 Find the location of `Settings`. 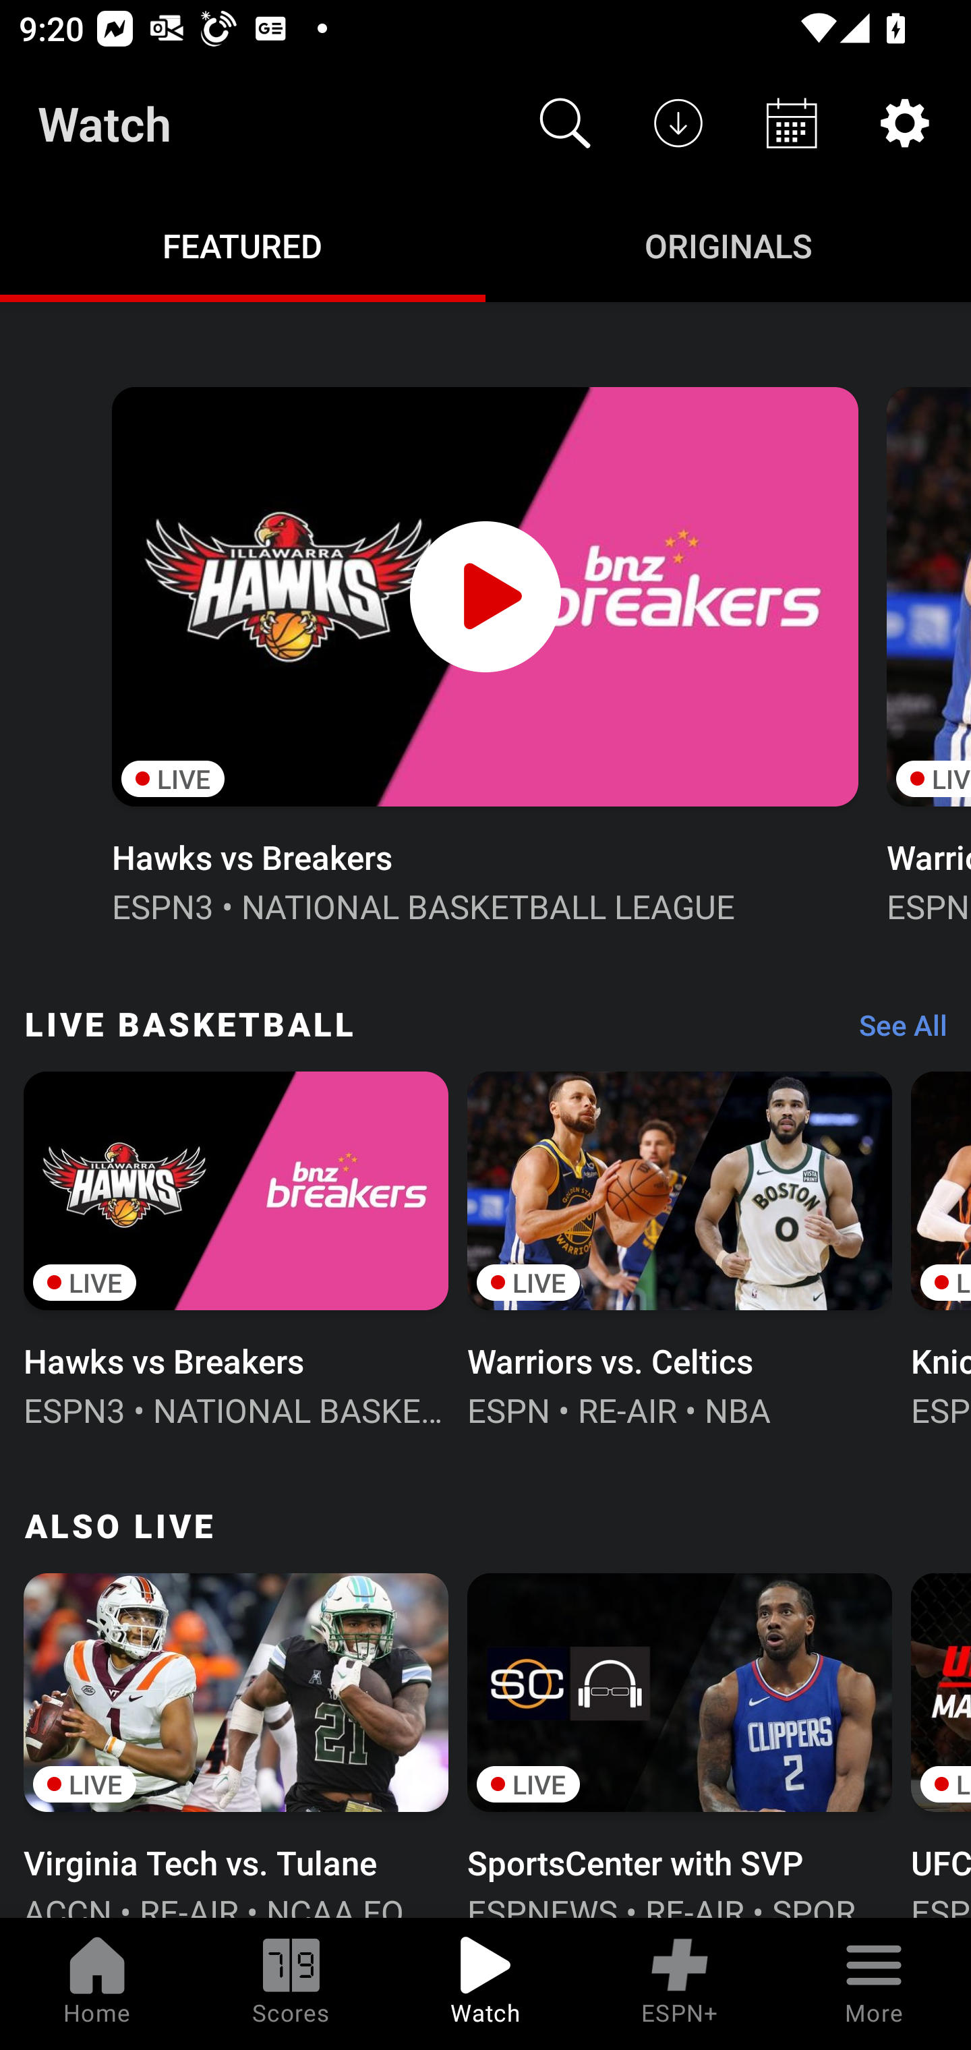

Settings is located at coordinates (905, 123).